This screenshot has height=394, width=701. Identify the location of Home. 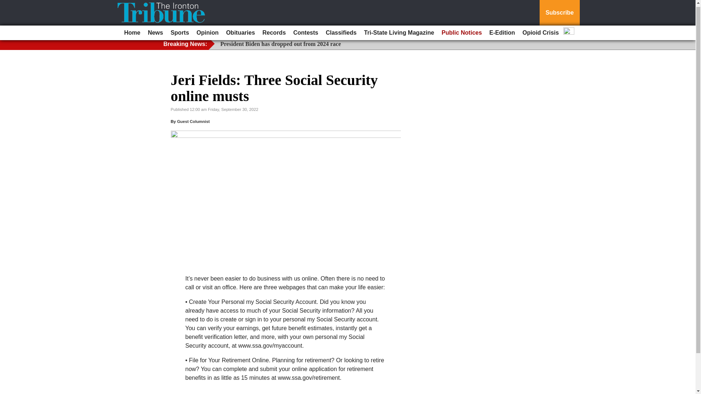
(132, 31).